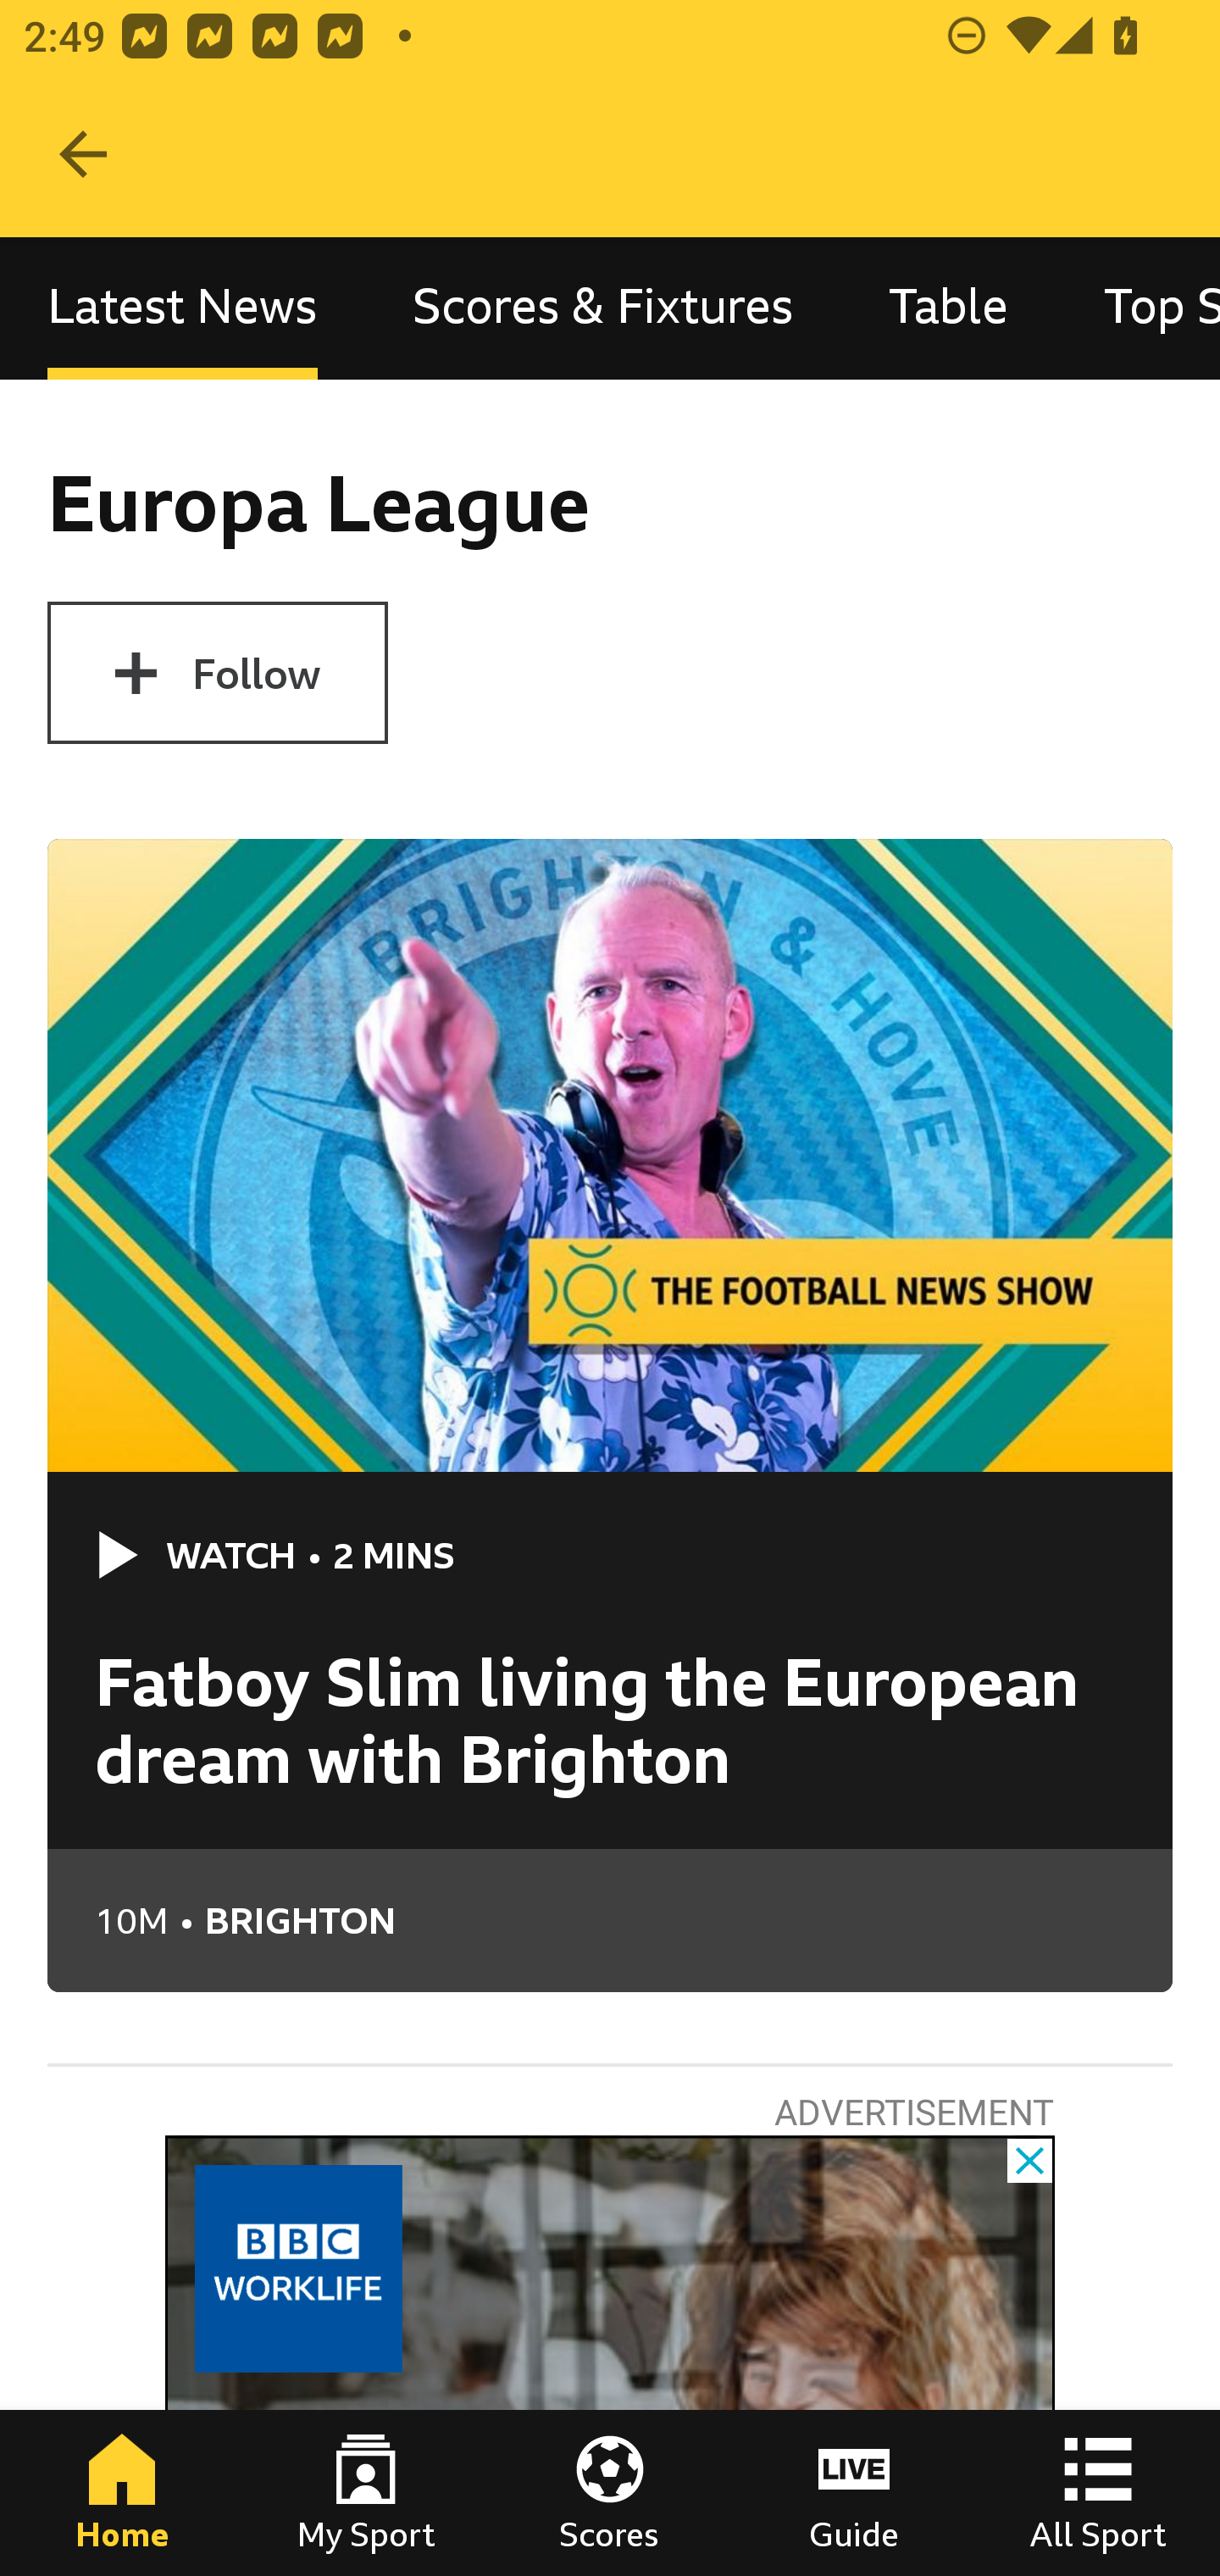  What do you see at coordinates (854, 2493) in the screenshot?
I see `Guide` at bounding box center [854, 2493].